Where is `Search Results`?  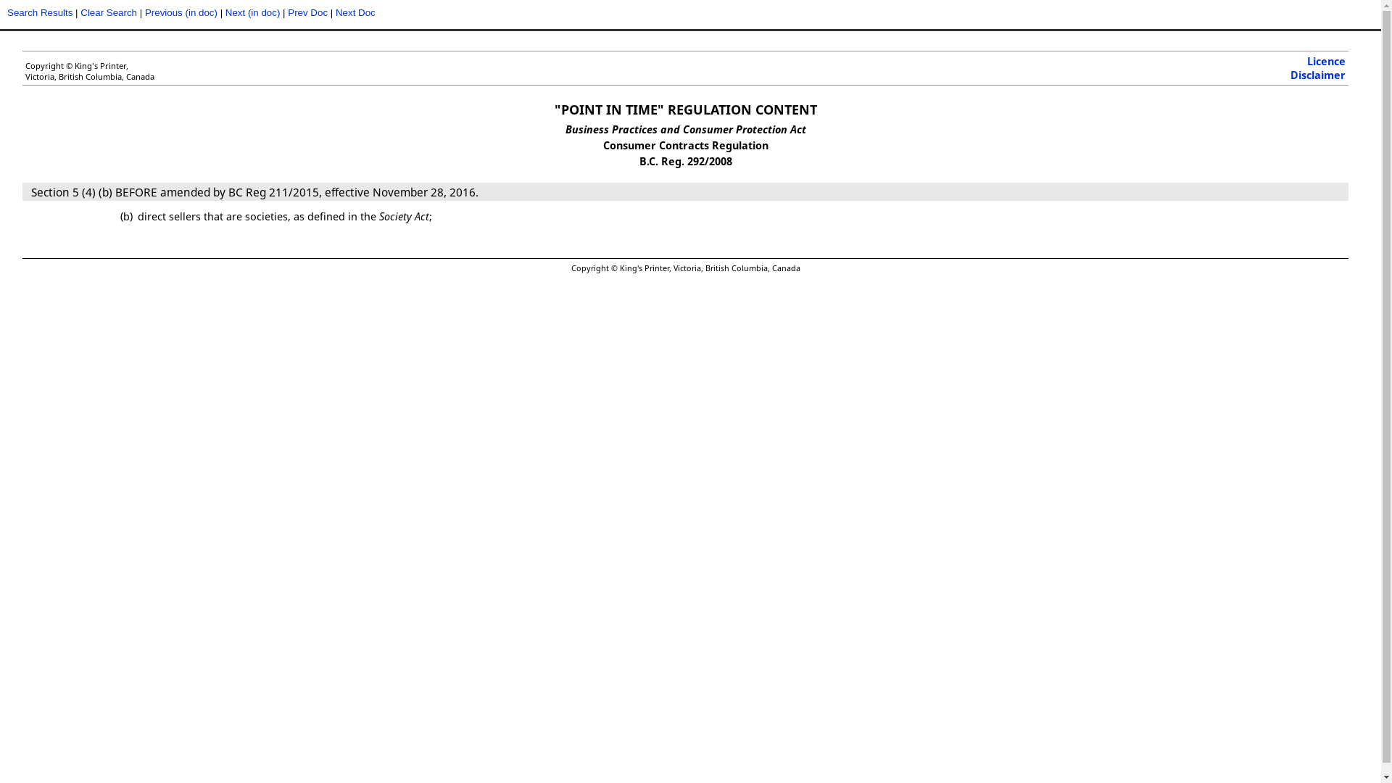 Search Results is located at coordinates (40, 13).